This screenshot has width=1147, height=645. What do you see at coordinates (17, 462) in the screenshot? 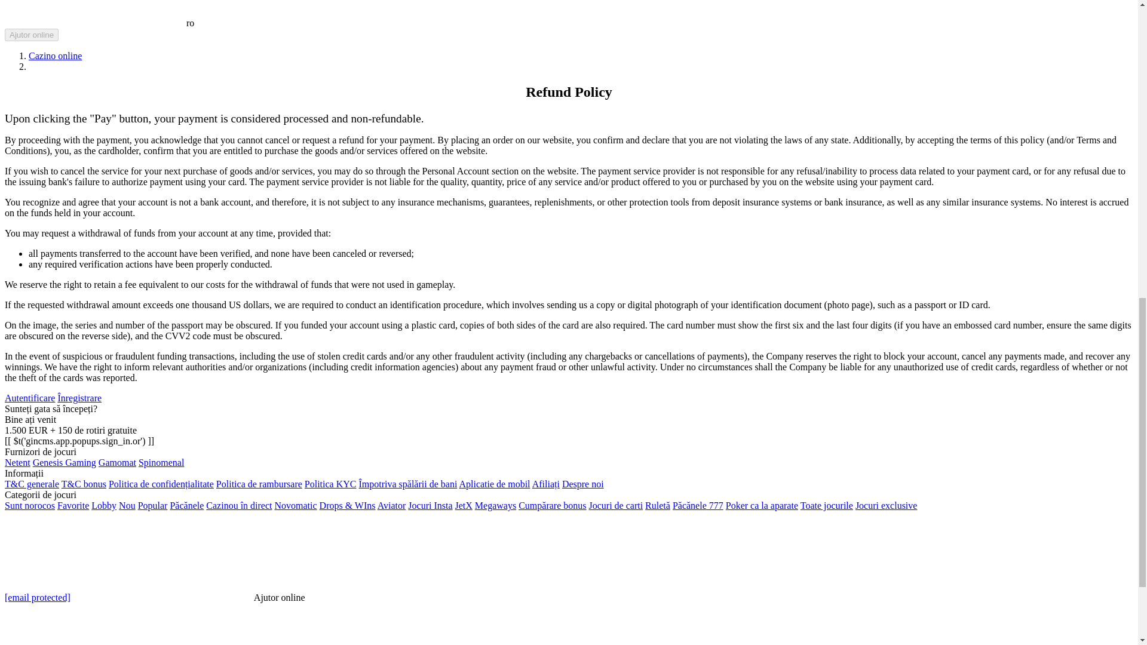
I see `Netent` at bounding box center [17, 462].